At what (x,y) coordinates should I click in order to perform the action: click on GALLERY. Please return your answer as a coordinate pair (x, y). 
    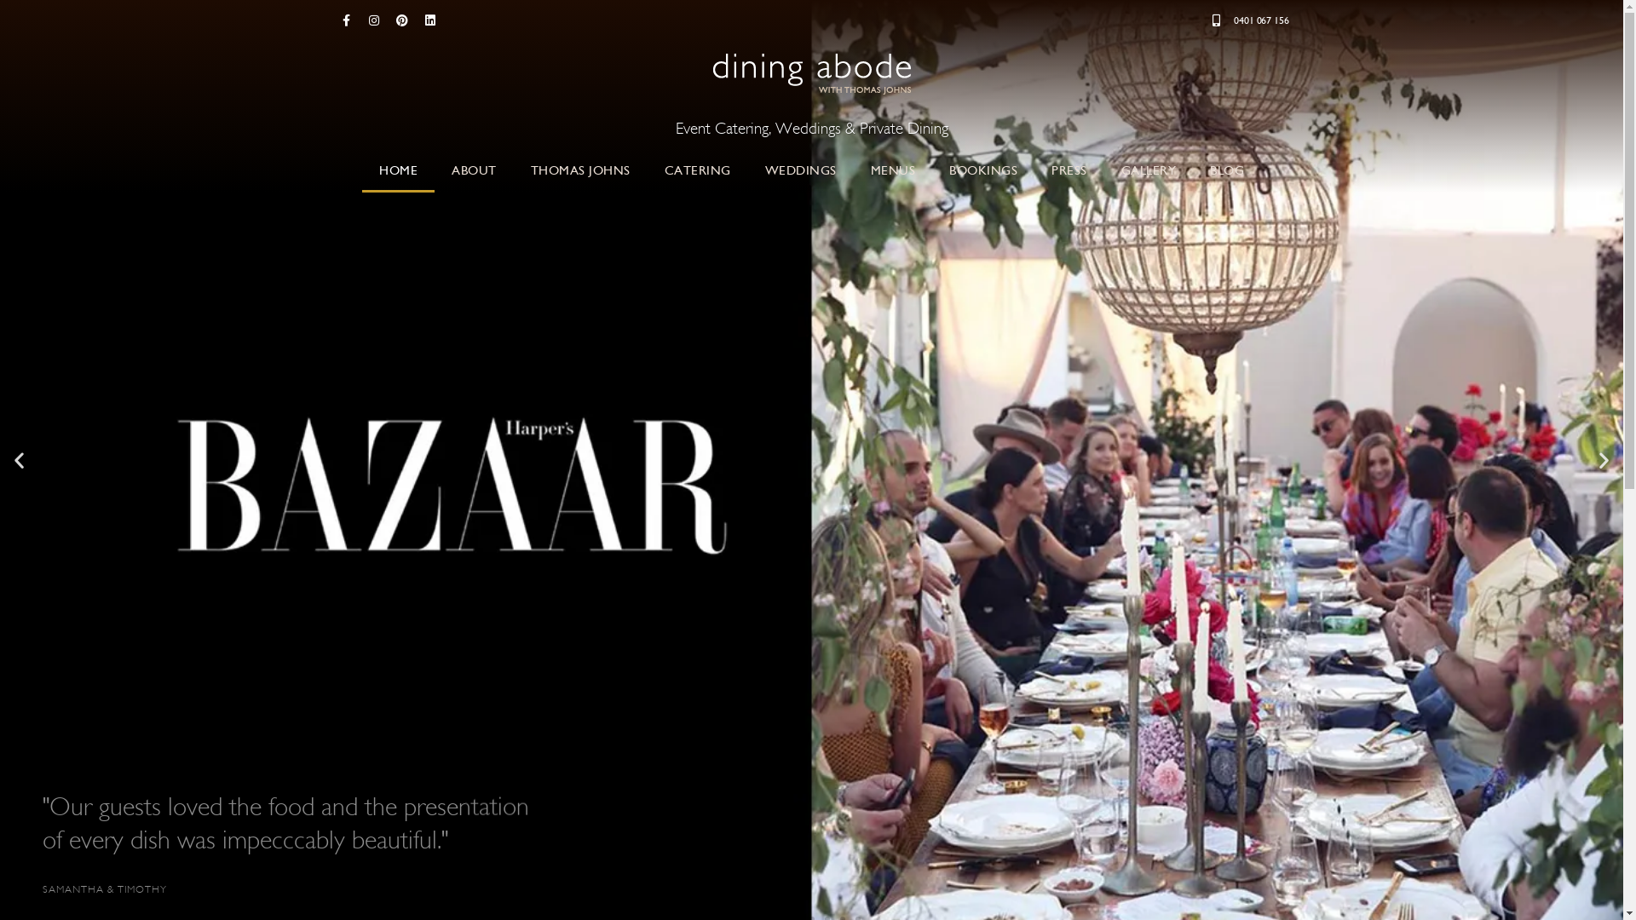
    Looking at the image, I should click on (1149, 170).